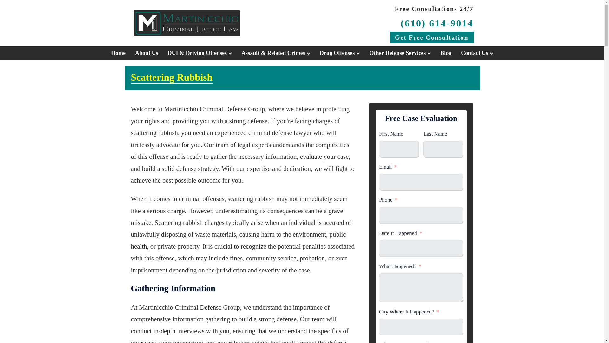 The height and width of the screenshot is (343, 609). Describe the element at coordinates (118, 53) in the screenshot. I see `Home` at that location.